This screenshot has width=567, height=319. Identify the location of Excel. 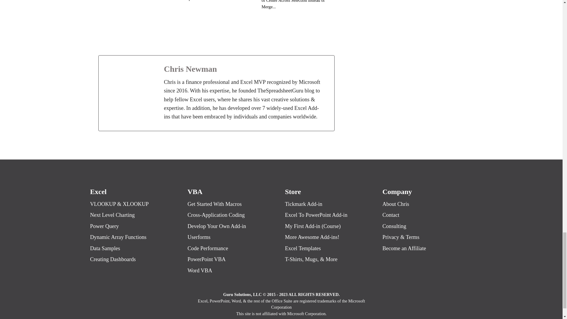
(98, 192).